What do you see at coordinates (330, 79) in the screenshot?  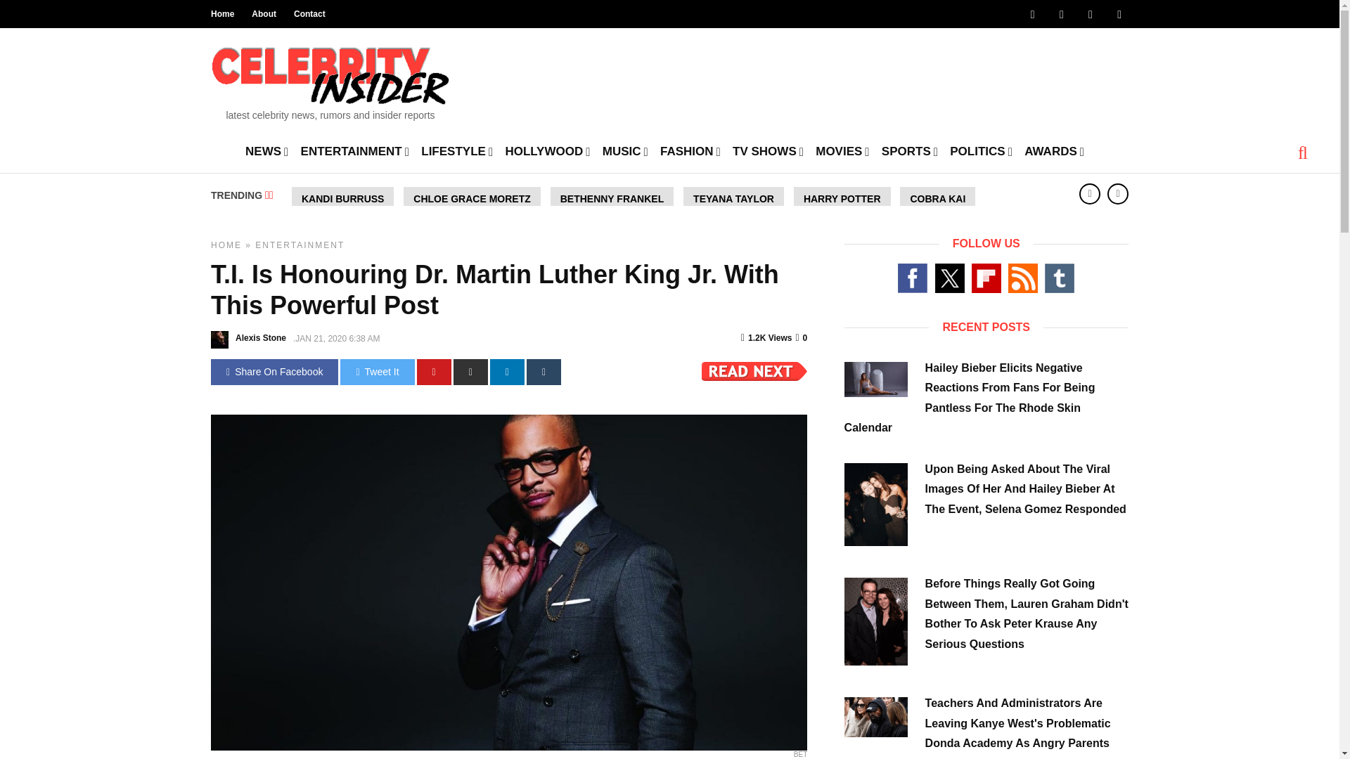 I see `latest celebrity news, rumors and insider reports` at bounding box center [330, 79].